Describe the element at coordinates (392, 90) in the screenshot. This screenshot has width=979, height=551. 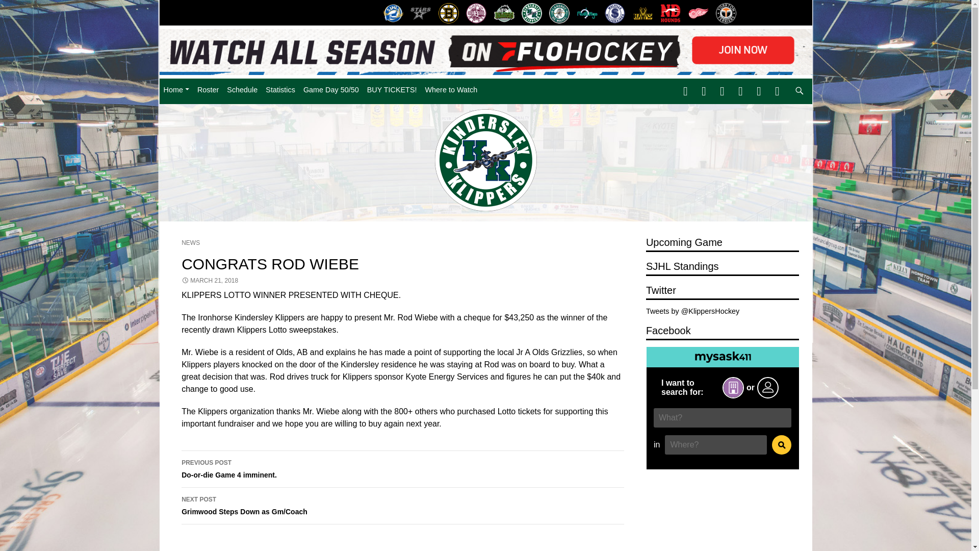
I see `BUY TICKETS!` at that location.